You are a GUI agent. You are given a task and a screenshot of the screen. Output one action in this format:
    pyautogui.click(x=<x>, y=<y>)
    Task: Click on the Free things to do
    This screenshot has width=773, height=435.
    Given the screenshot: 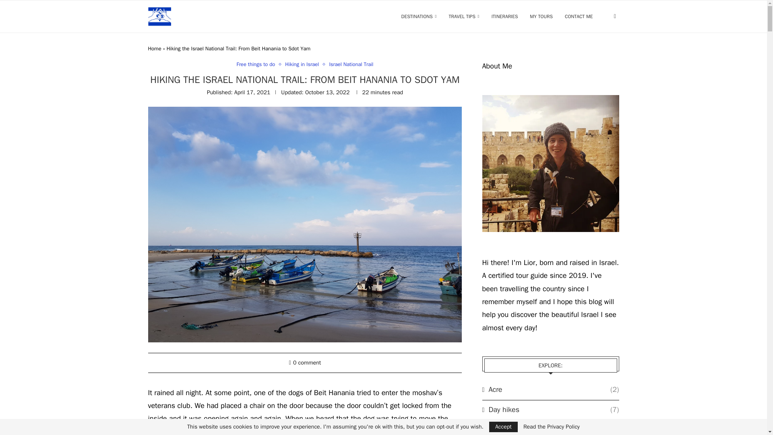 What is the action you would take?
    pyautogui.click(x=258, y=64)
    